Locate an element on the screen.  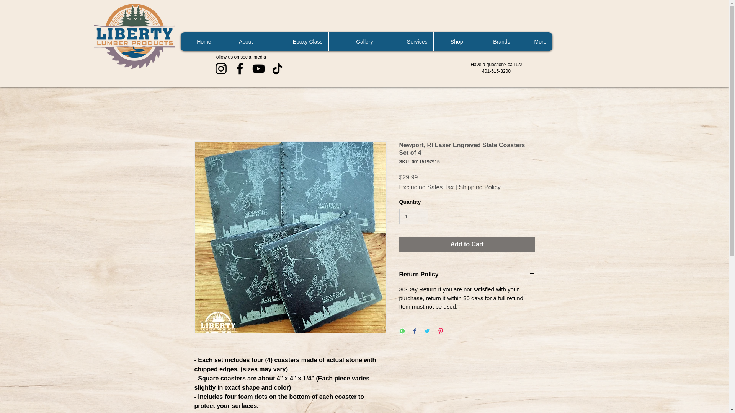
Epoxy Class is located at coordinates (293, 41).